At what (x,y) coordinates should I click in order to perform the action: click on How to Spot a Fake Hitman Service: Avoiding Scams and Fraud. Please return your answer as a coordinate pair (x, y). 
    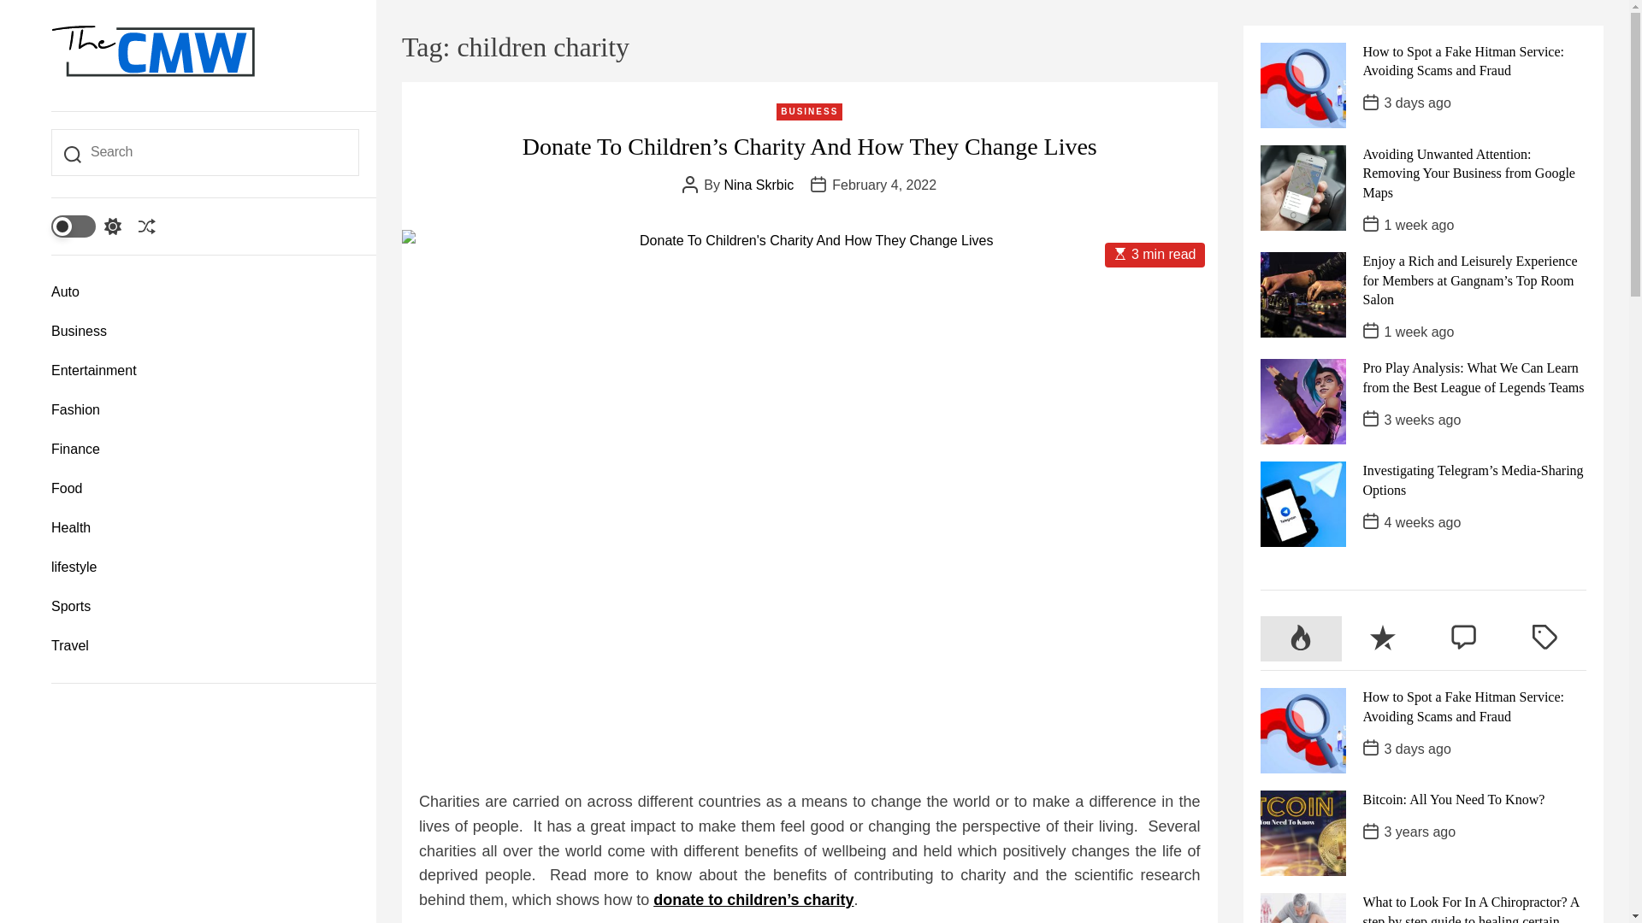
    Looking at the image, I should click on (1463, 60).